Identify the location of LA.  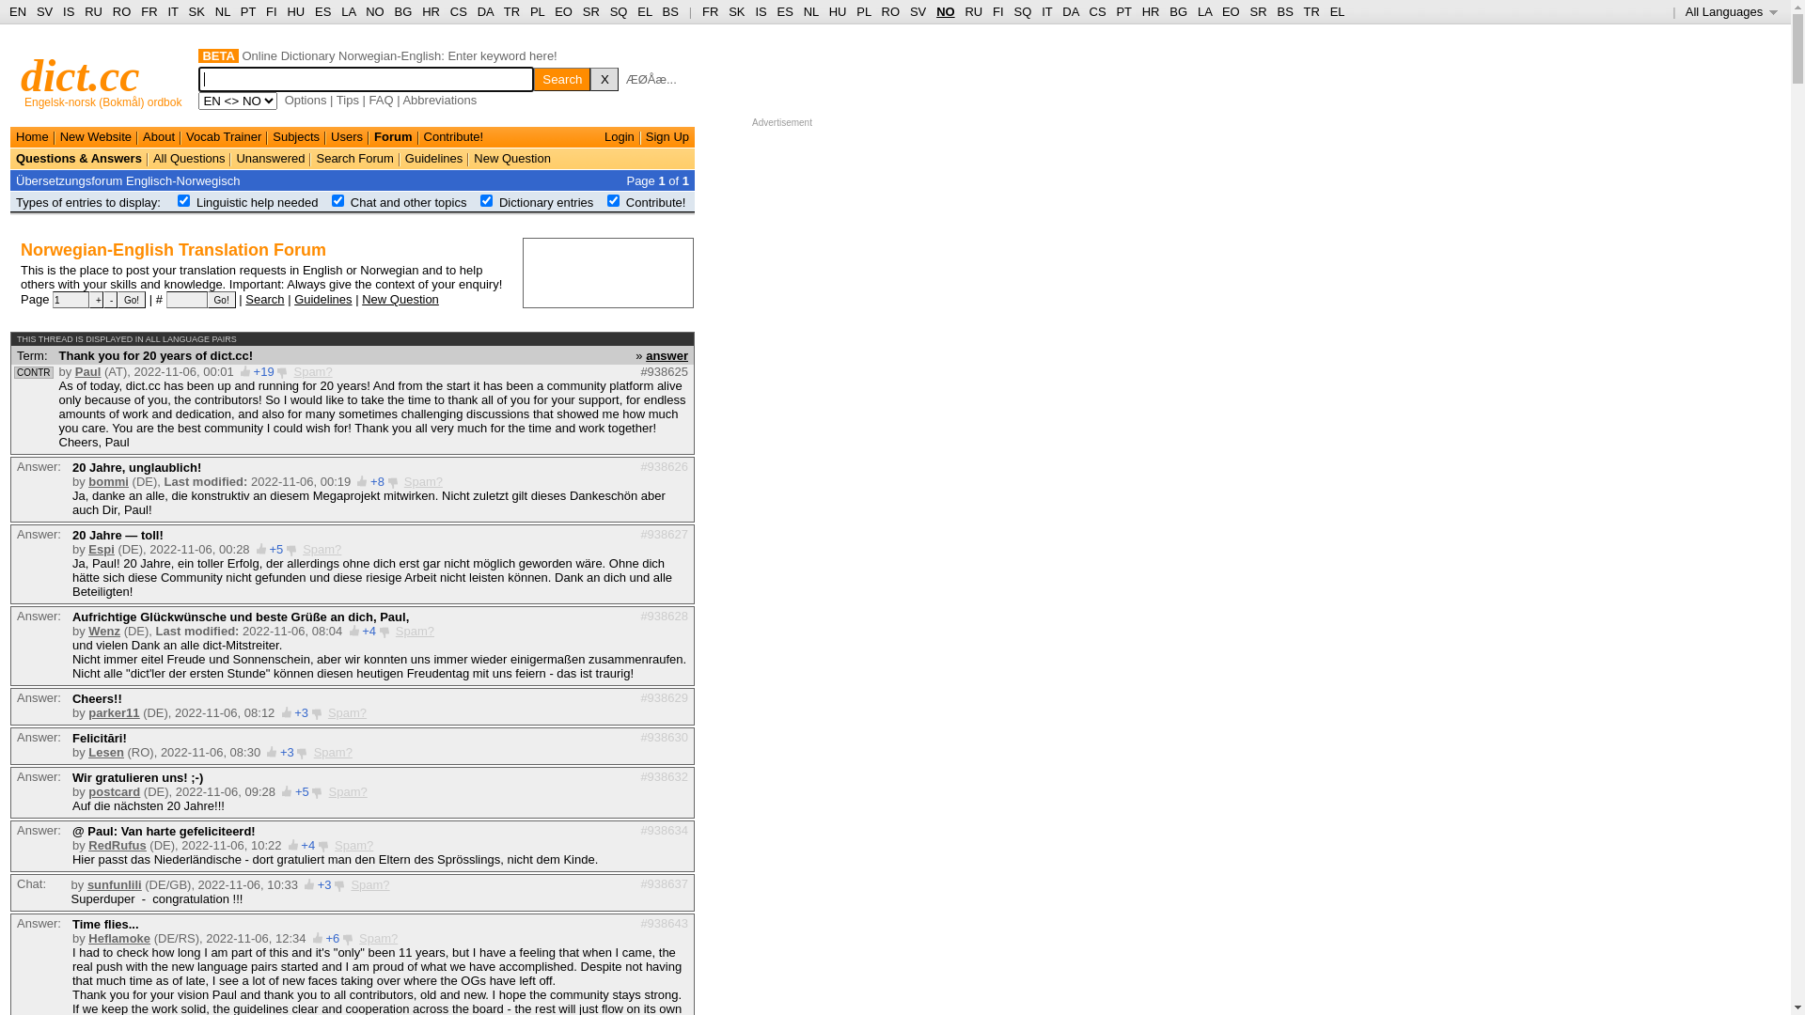
(1205, 11).